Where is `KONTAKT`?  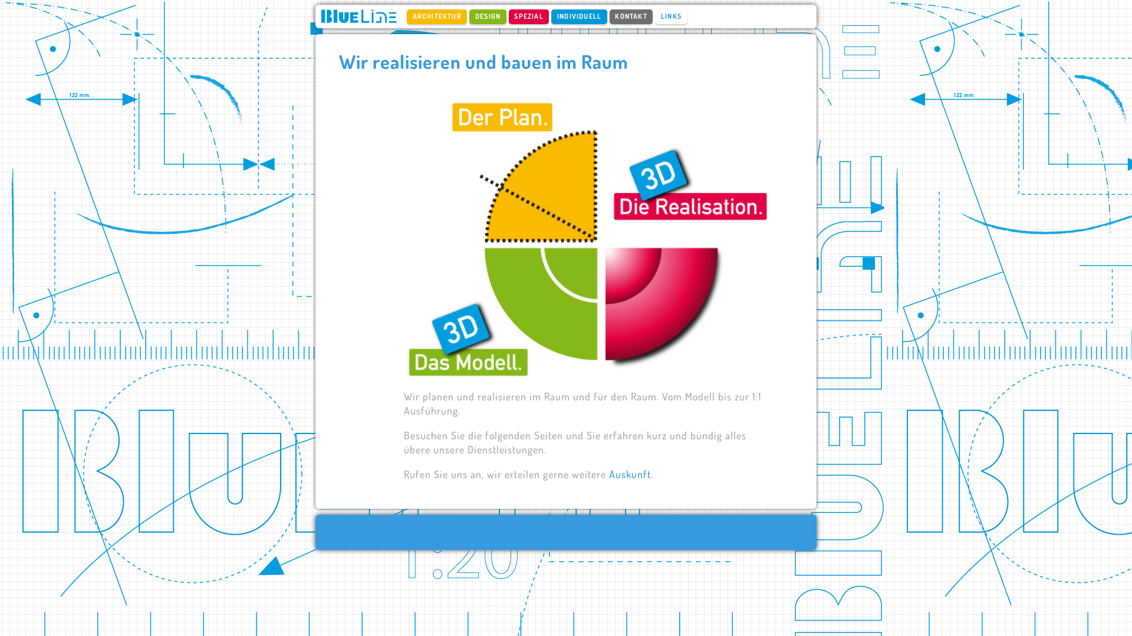 KONTAKT is located at coordinates (631, 16).